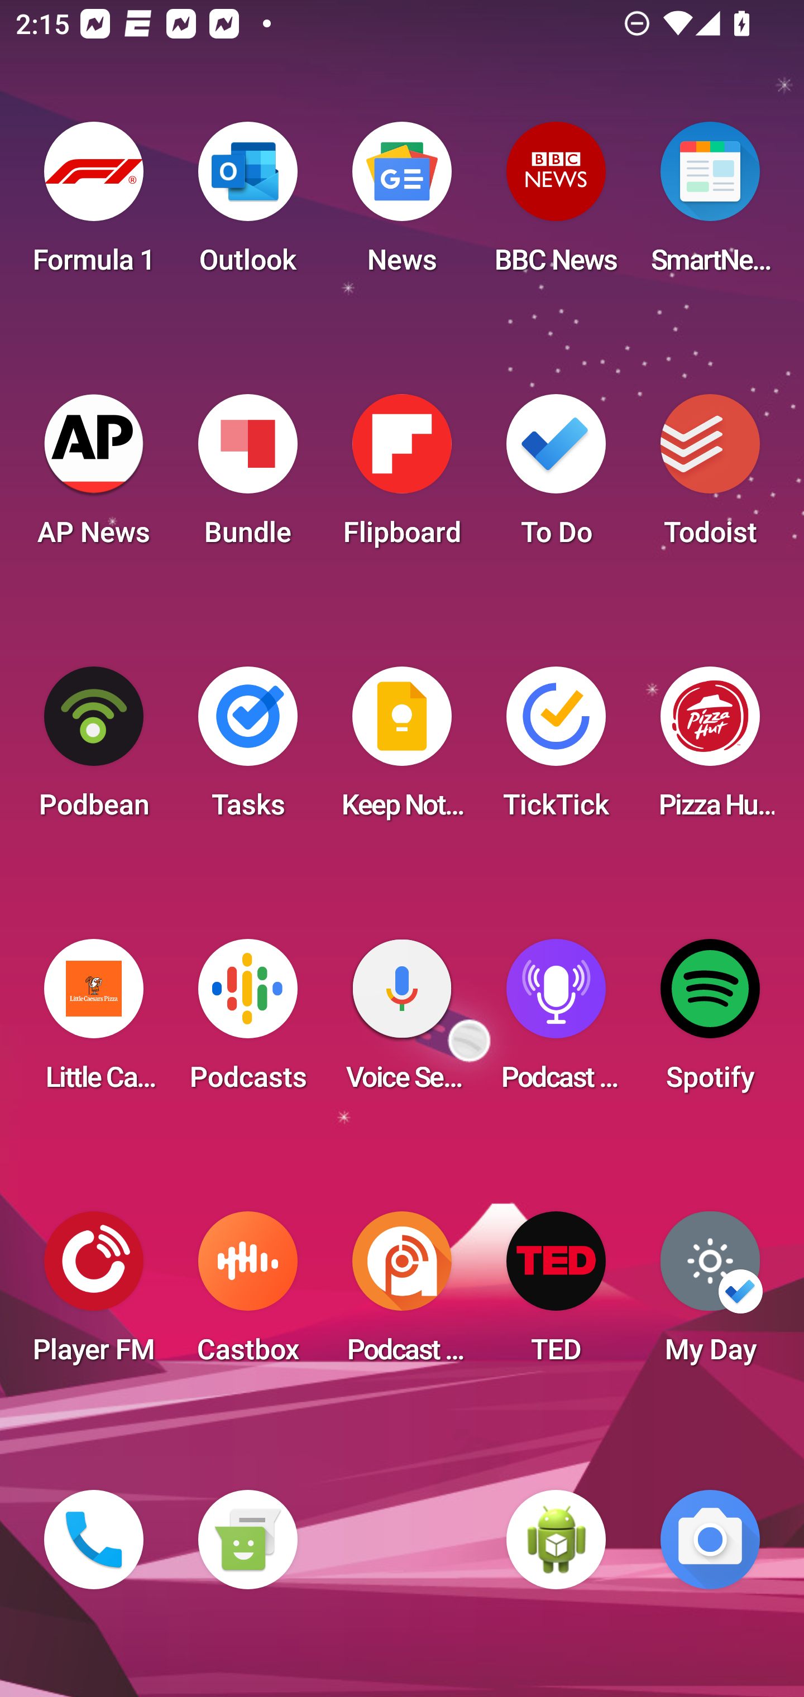 This screenshot has width=804, height=1697. I want to click on Podbean, so click(94, 749).